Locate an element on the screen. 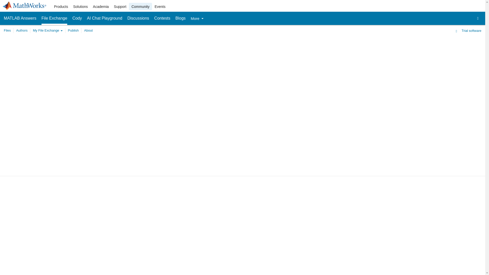  File Exchange is located at coordinates (55, 18).